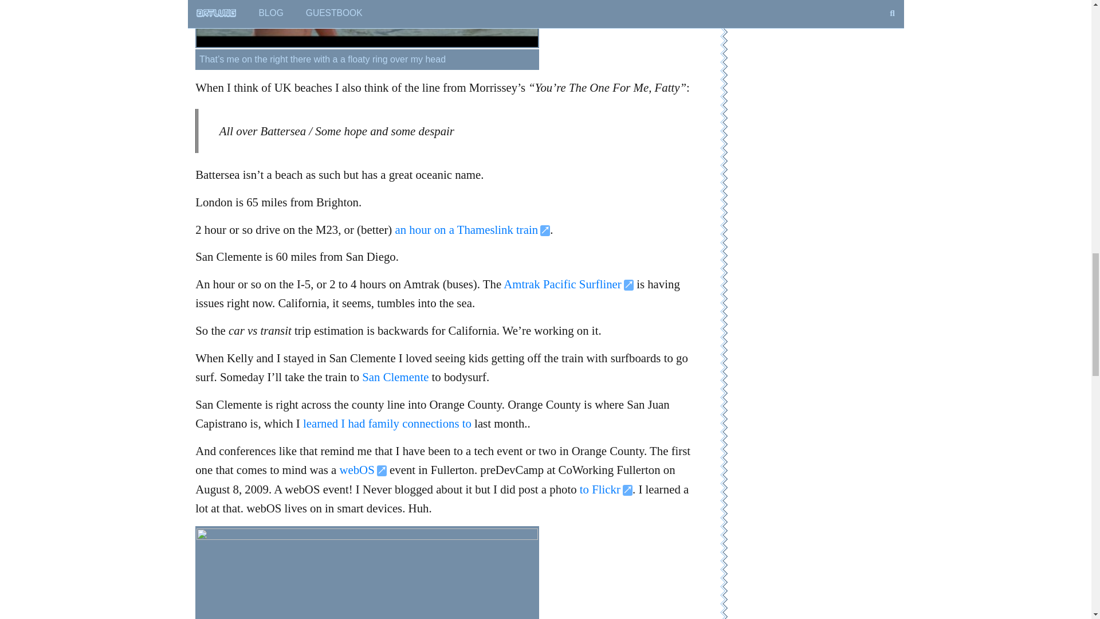  Describe the element at coordinates (568, 283) in the screenshot. I see `Amtrak Pacific Surfliner` at that location.